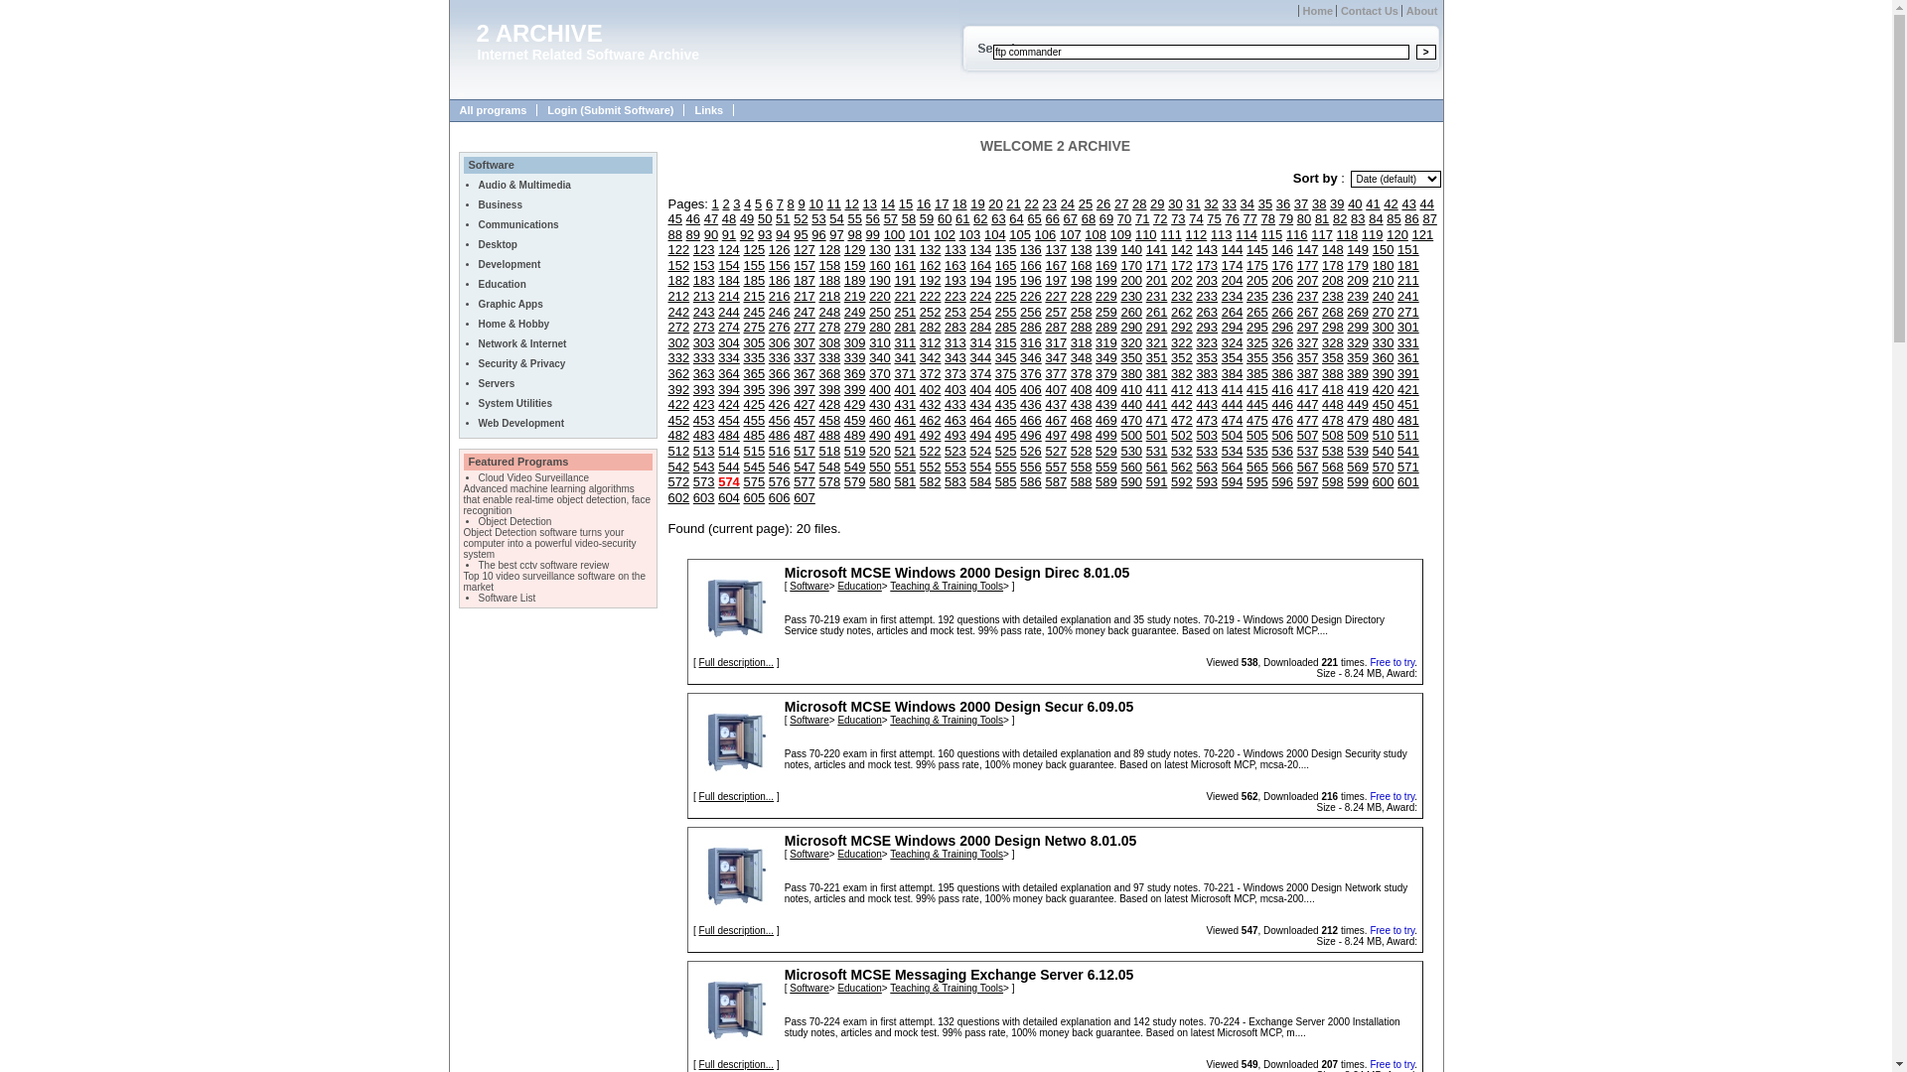 This screenshot has width=1907, height=1072. Describe the element at coordinates (704, 250) in the screenshot. I see `123` at that location.